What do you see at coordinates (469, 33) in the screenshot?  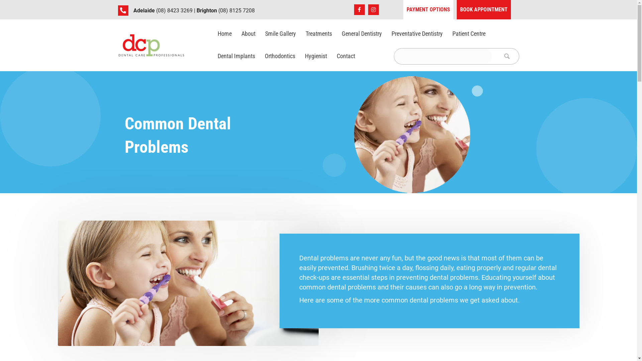 I see `Patient Centre` at bounding box center [469, 33].